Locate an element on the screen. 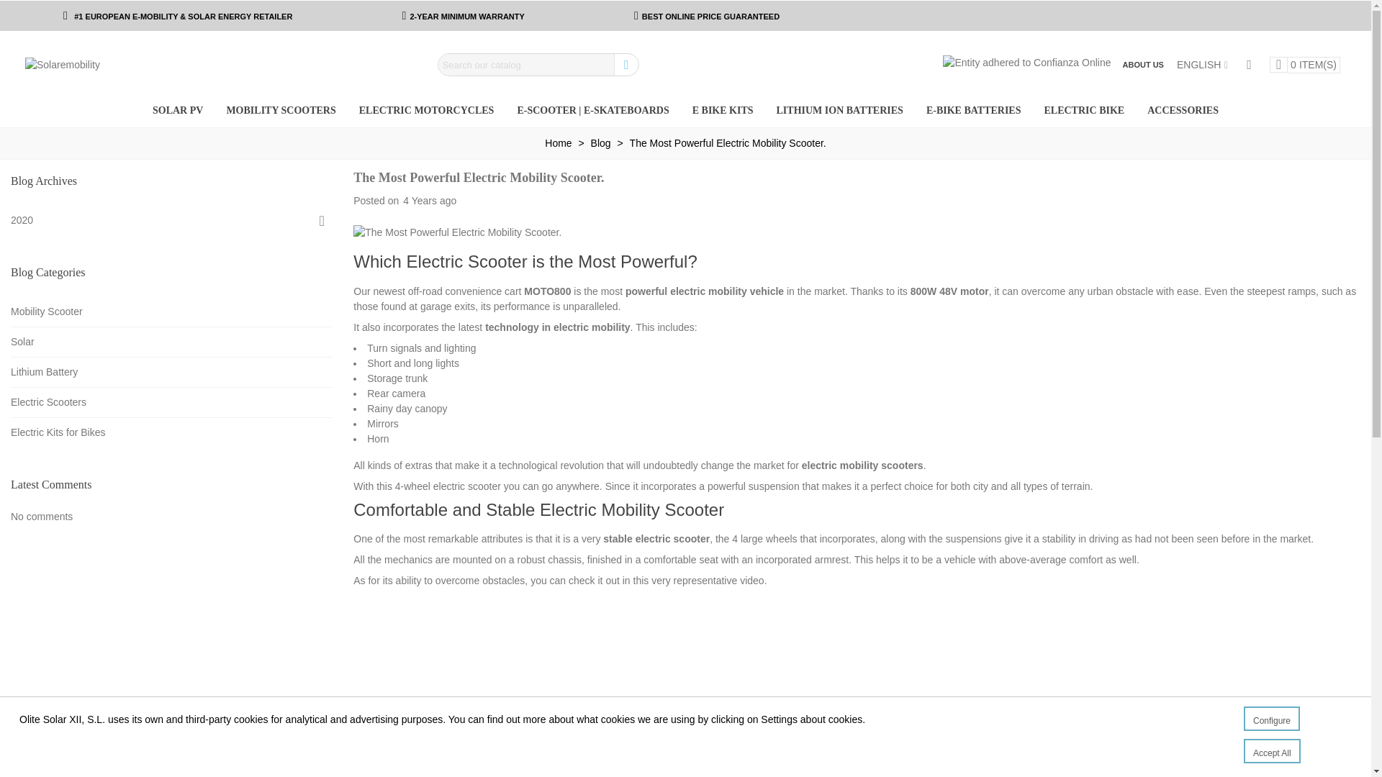 The width and height of the screenshot is (1382, 777). Electric Scooters is located at coordinates (171, 401).